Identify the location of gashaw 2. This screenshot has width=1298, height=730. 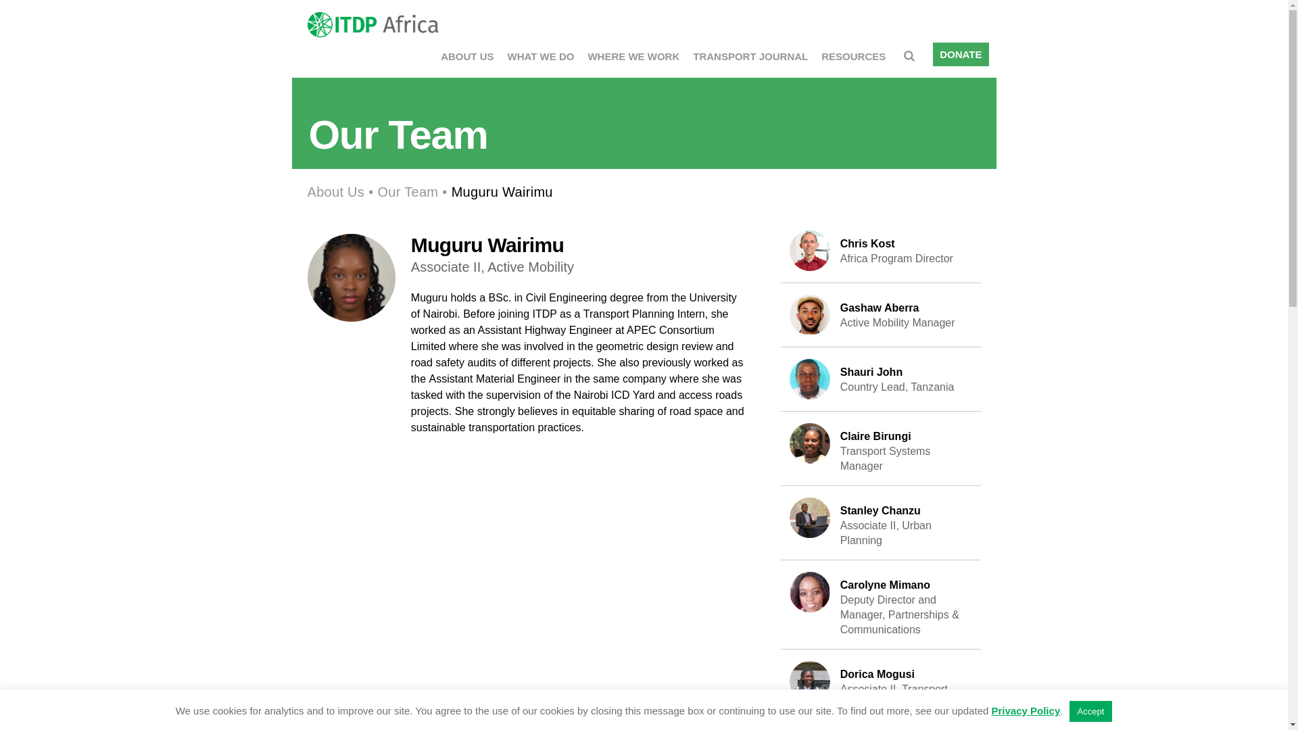
(633, 55).